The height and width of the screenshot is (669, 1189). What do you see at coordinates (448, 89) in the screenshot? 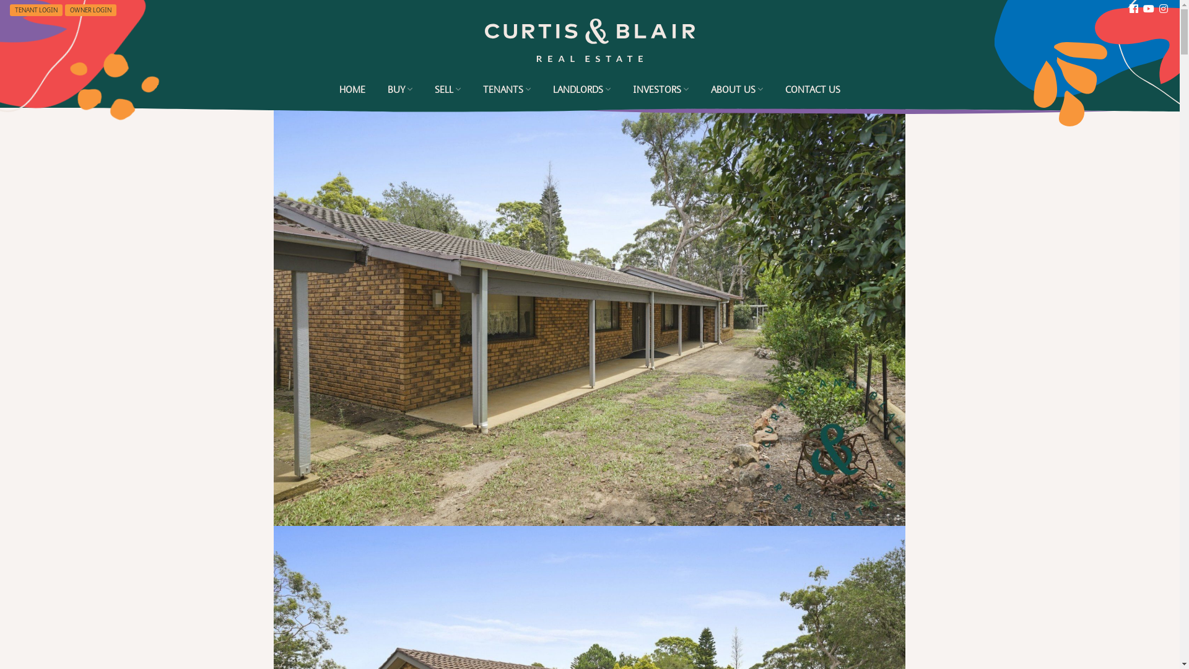
I see `SELL` at bounding box center [448, 89].